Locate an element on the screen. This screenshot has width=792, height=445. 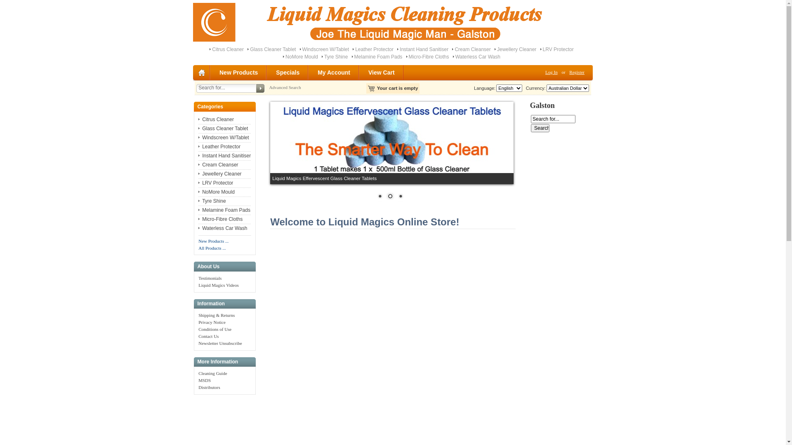
New Products is located at coordinates (239, 73).